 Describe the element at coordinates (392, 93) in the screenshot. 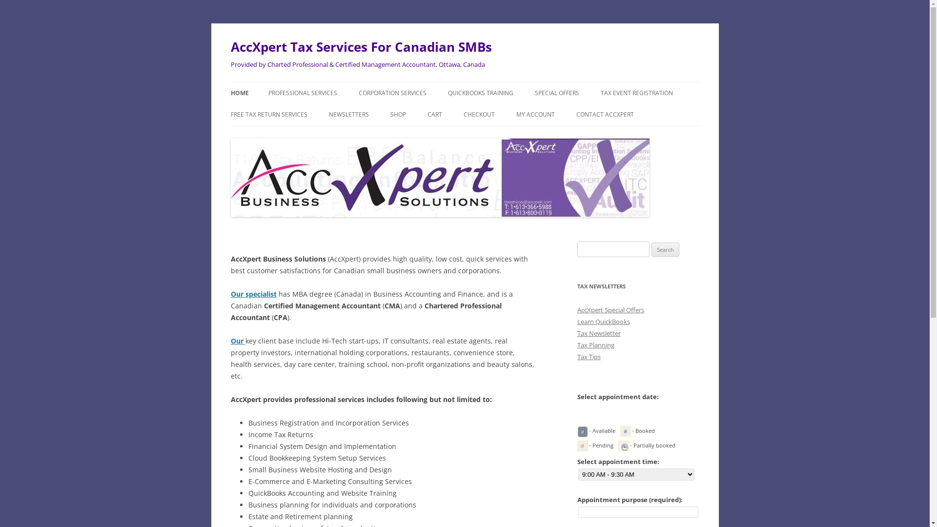

I see `CORPORATION SERVICES` at that location.